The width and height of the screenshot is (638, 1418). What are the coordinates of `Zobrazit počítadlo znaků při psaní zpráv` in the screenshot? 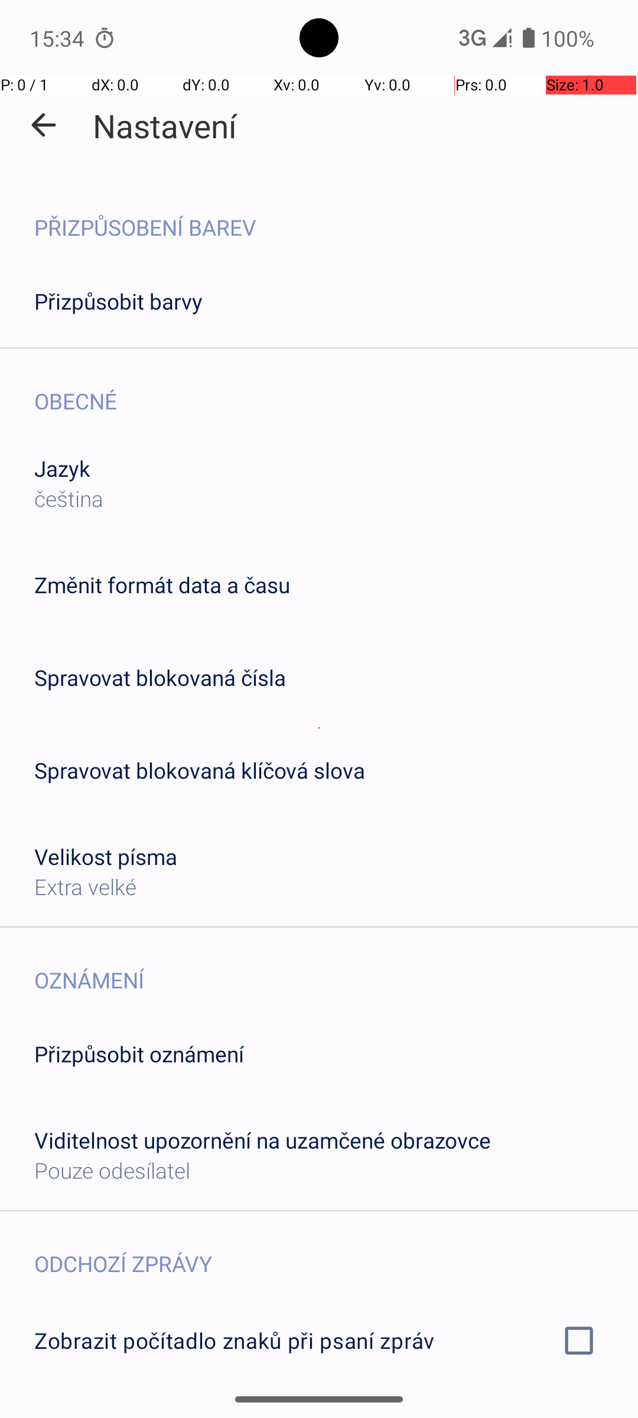 It's located at (319, 1341).